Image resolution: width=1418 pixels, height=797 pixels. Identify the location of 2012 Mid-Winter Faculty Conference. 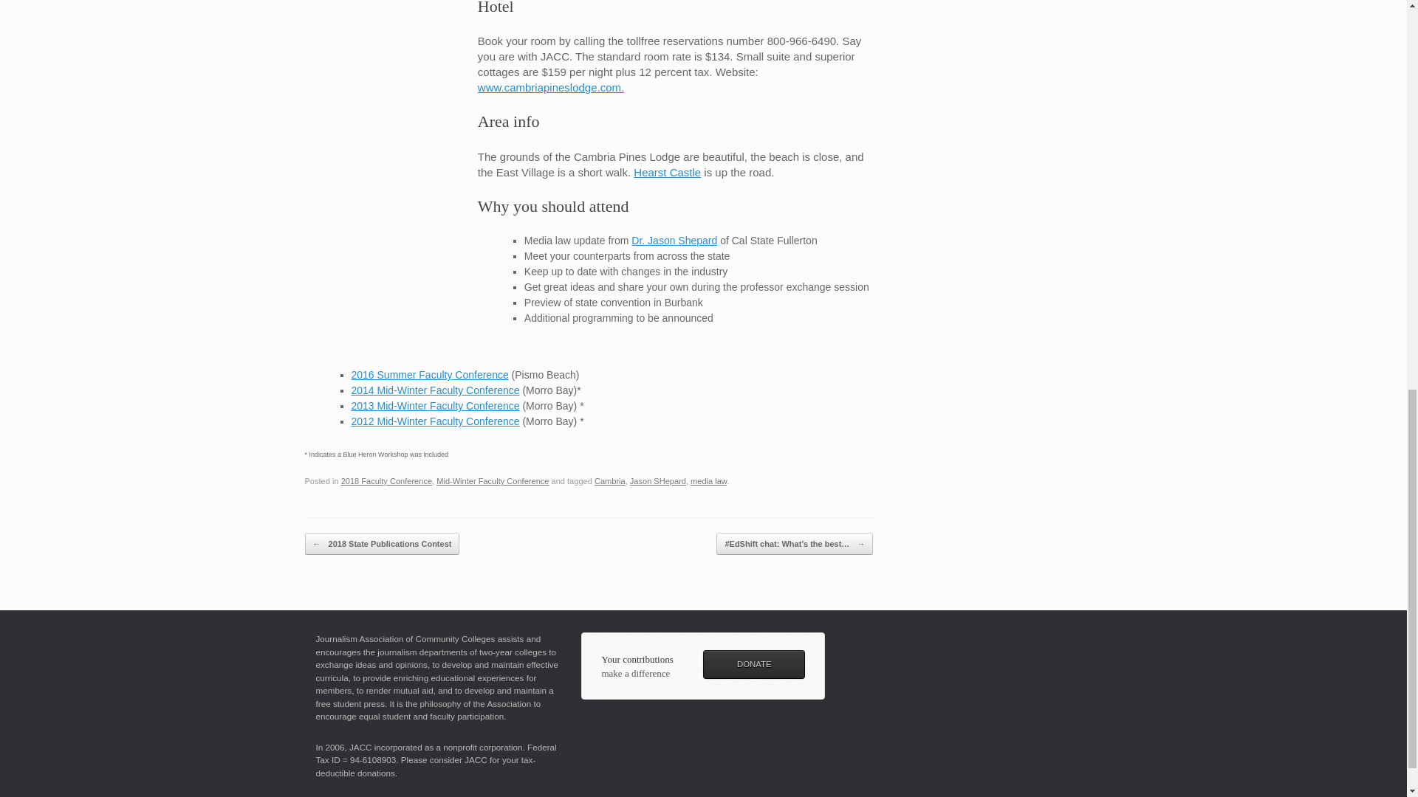
(436, 421).